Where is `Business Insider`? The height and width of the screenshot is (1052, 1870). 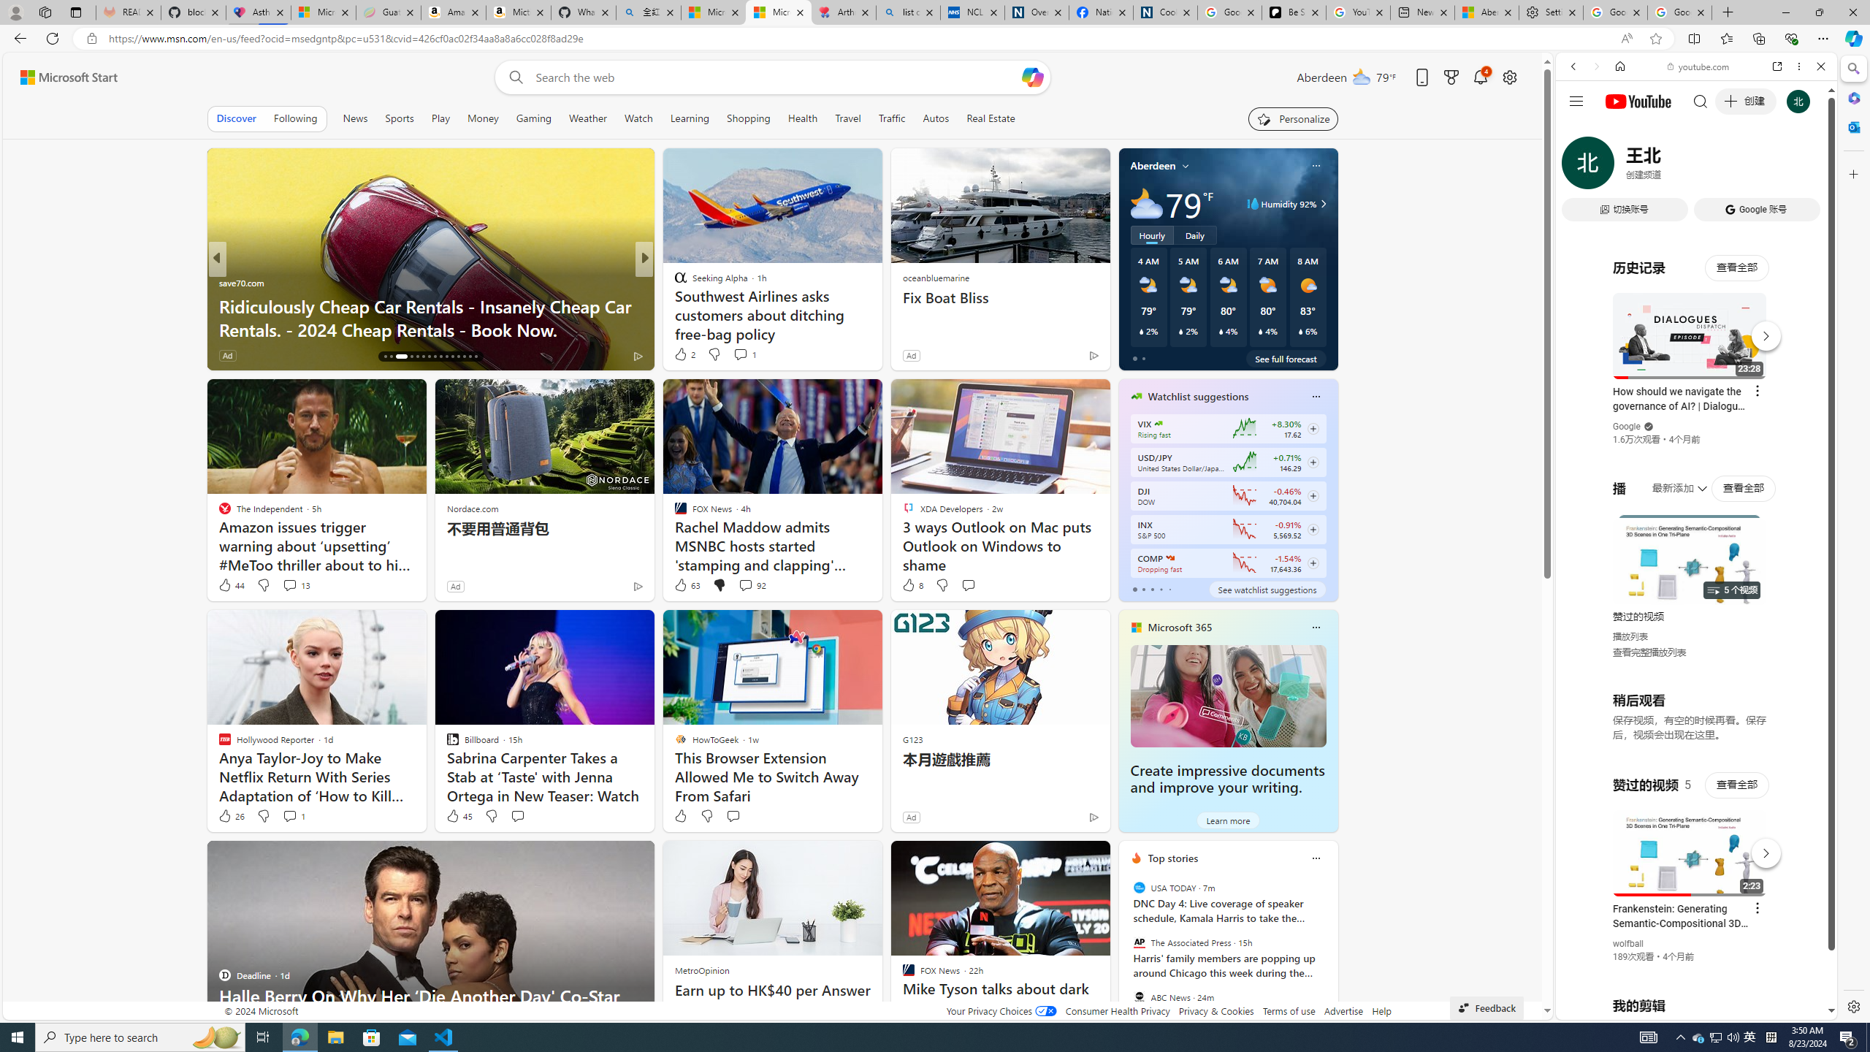 Business Insider is located at coordinates (673, 282).